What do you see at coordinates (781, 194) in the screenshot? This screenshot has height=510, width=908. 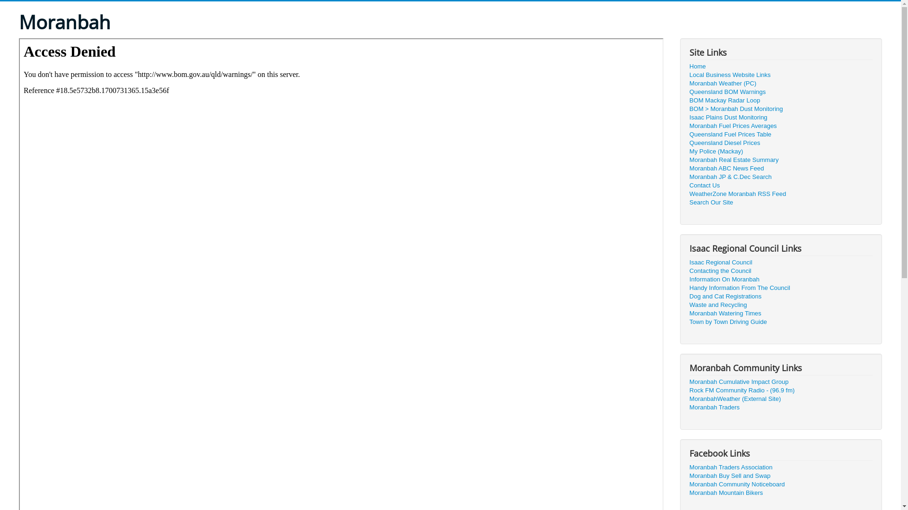 I see `WeatherZone Moranbah RSS Feed` at bounding box center [781, 194].